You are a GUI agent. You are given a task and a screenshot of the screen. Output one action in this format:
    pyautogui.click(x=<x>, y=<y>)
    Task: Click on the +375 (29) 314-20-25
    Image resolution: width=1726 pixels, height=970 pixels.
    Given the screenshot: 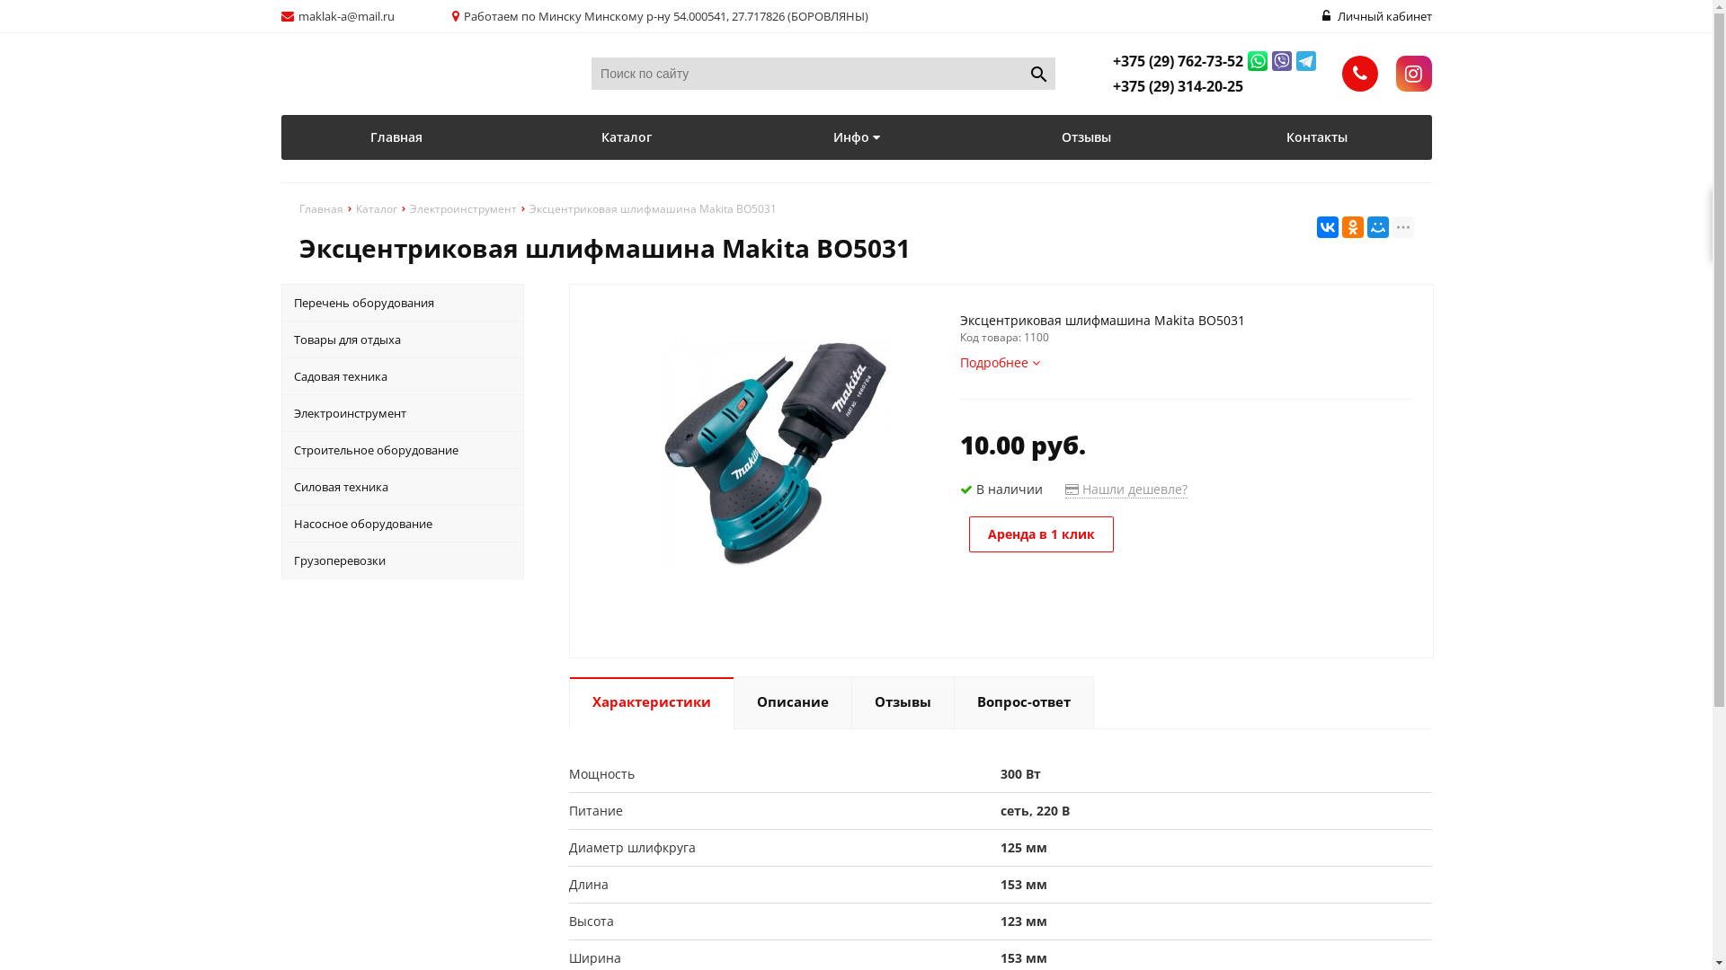 What is the action you would take?
    pyautogui.click(x=1178, y=86)
    